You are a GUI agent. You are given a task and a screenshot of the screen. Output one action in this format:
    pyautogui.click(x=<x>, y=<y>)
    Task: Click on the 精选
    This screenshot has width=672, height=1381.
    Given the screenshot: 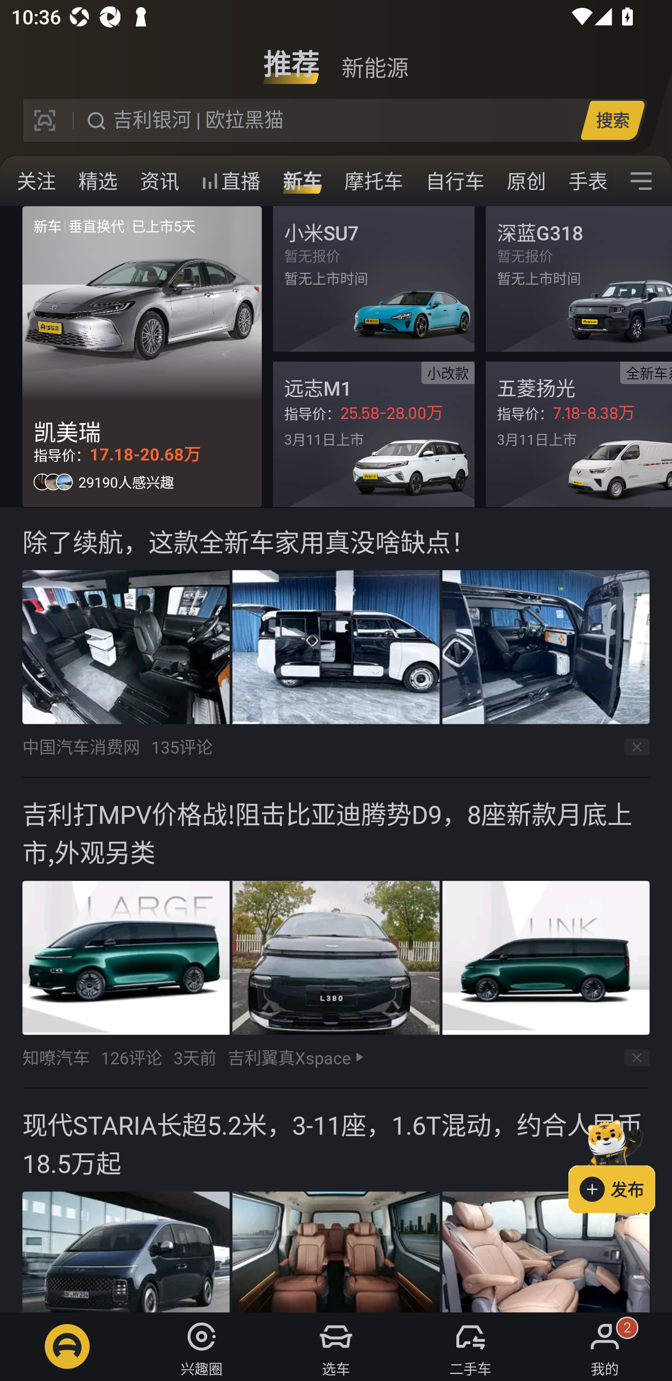 What is the action you would take?
    pyautogui.click(x=98, y=181)
    